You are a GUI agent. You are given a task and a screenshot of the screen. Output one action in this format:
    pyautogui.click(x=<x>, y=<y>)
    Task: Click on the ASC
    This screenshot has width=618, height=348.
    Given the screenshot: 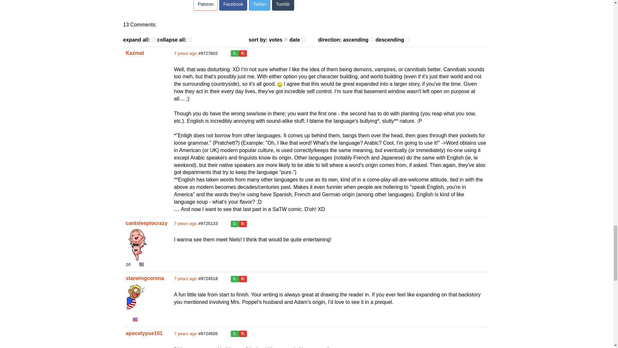 What is the action you would take?
    pyautogui.click(x=371, y=39)
    